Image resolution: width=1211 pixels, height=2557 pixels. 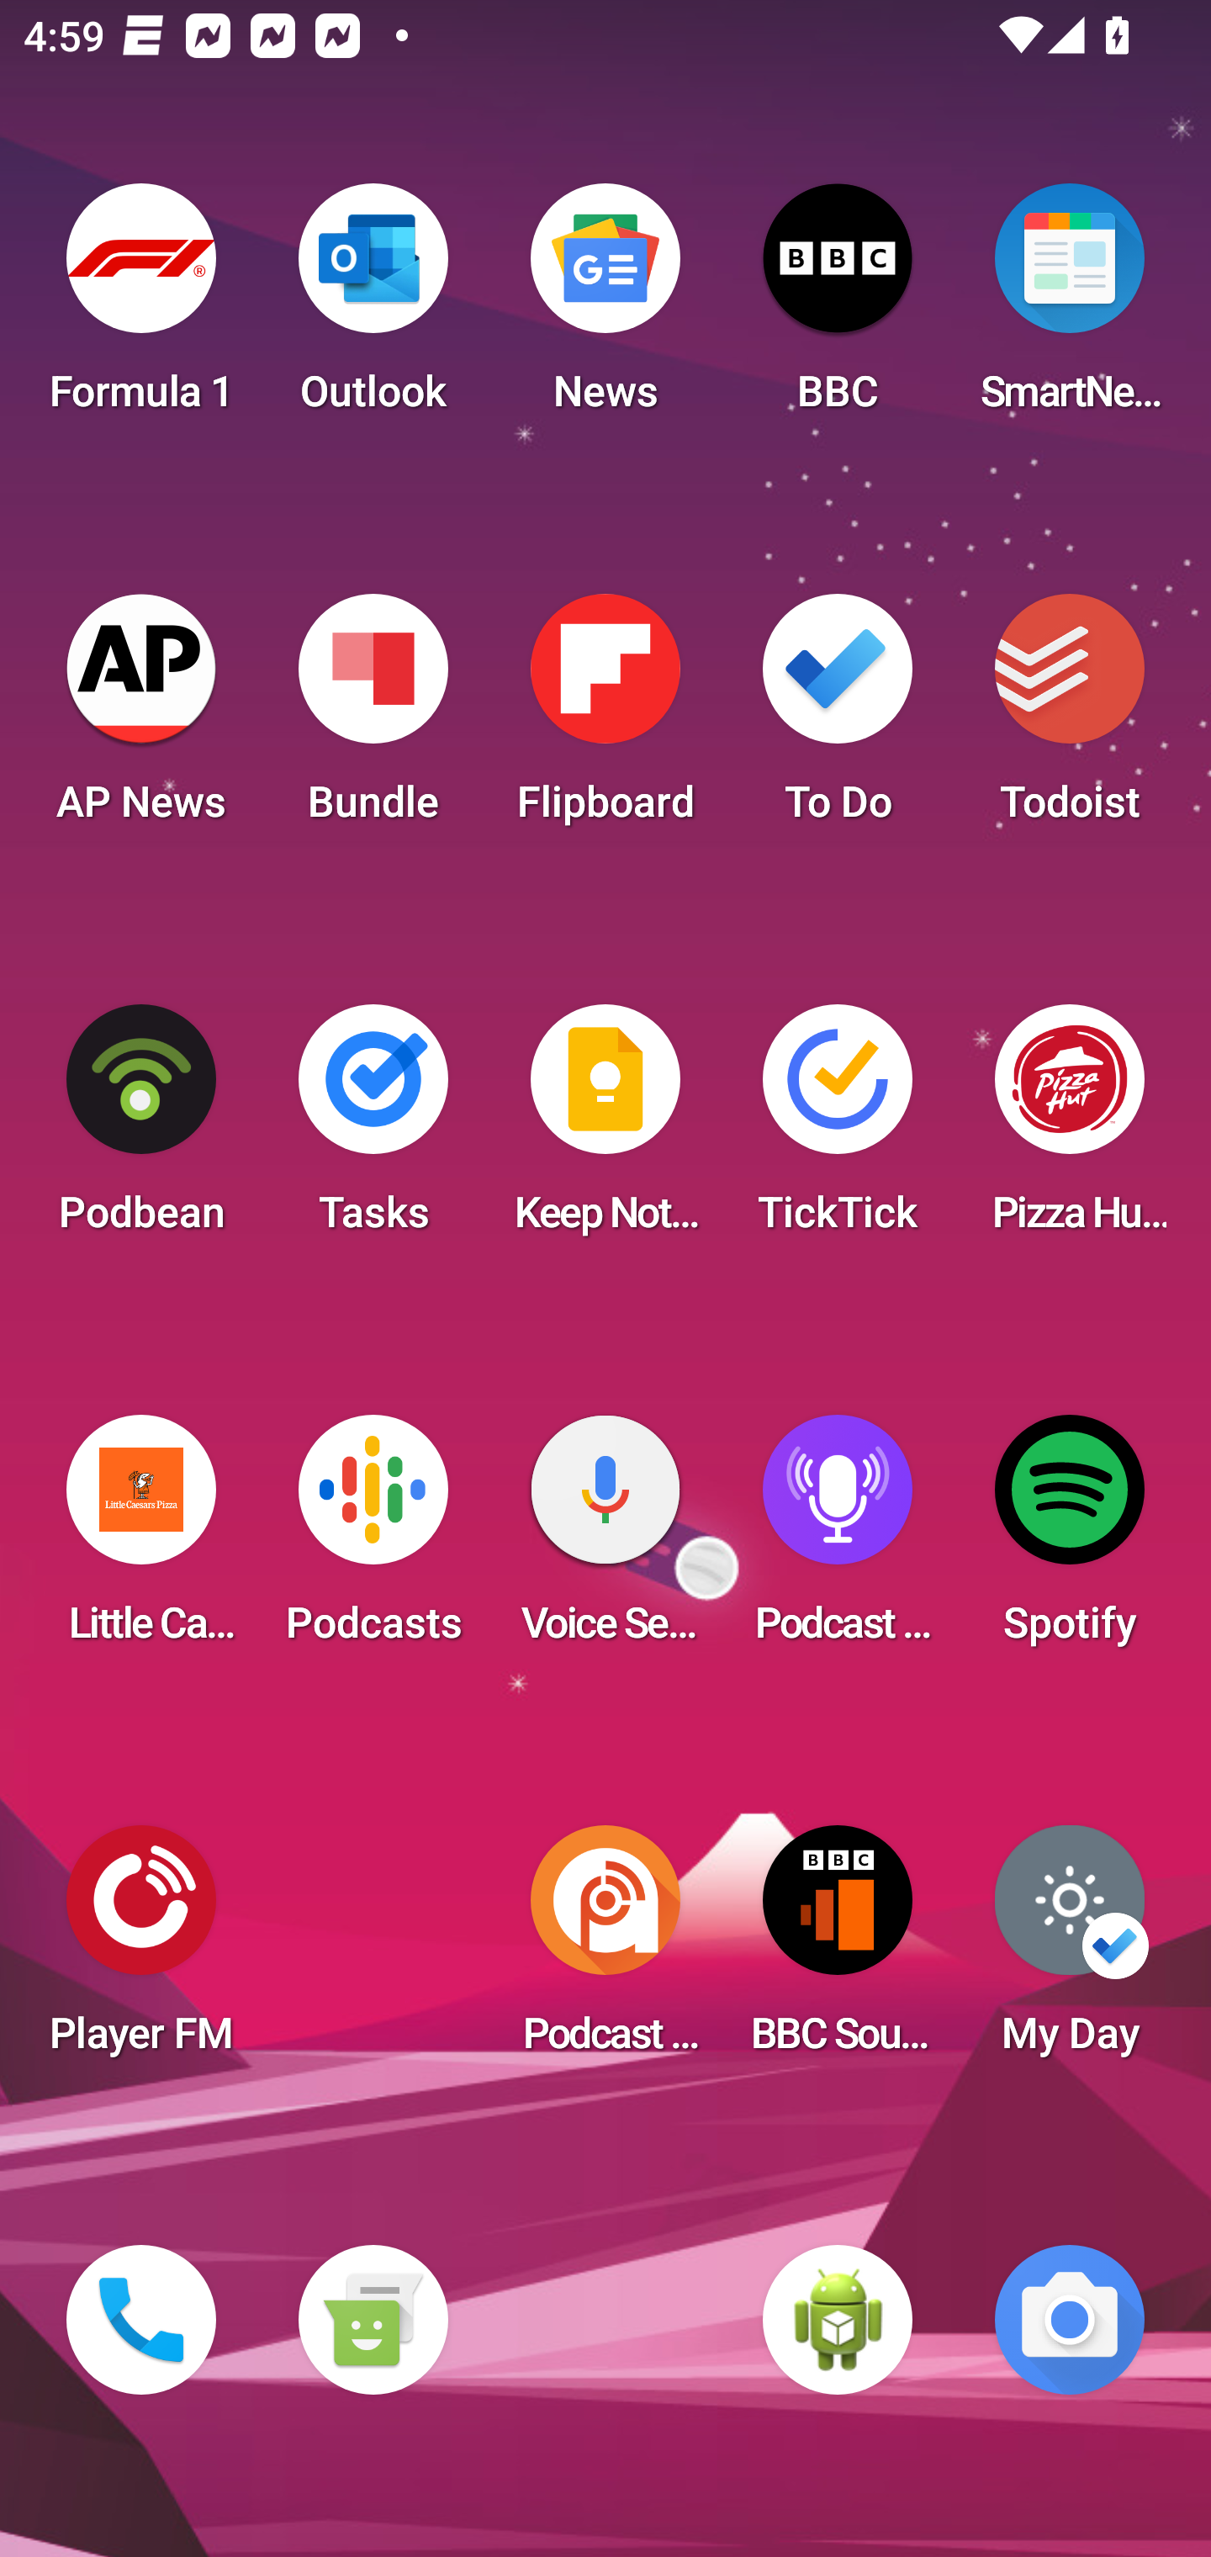 I want to click on Podcast Addict, so click(x=605, y=1950).